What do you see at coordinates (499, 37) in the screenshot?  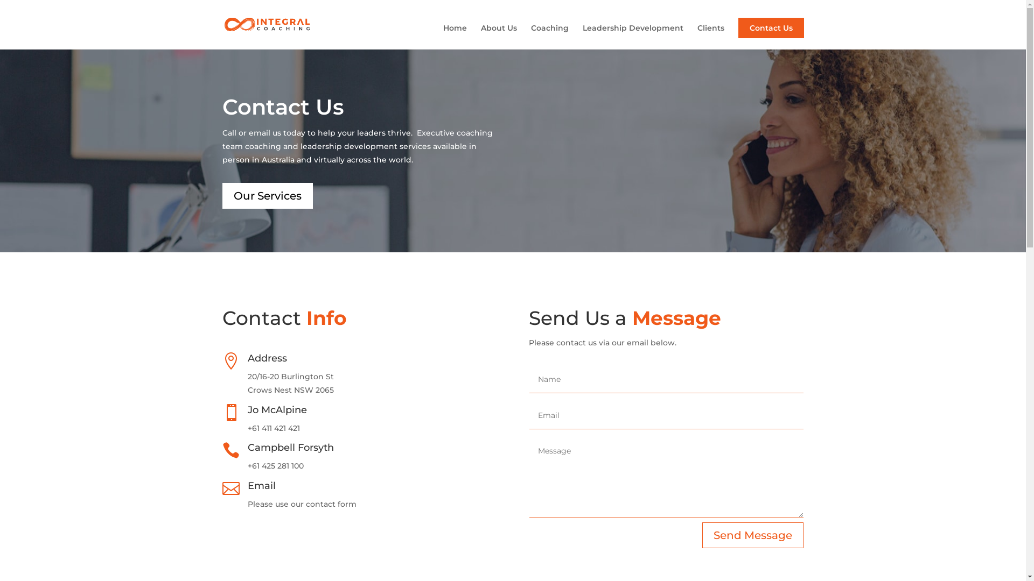 I see `About Us` at bounding box center [499, 37].